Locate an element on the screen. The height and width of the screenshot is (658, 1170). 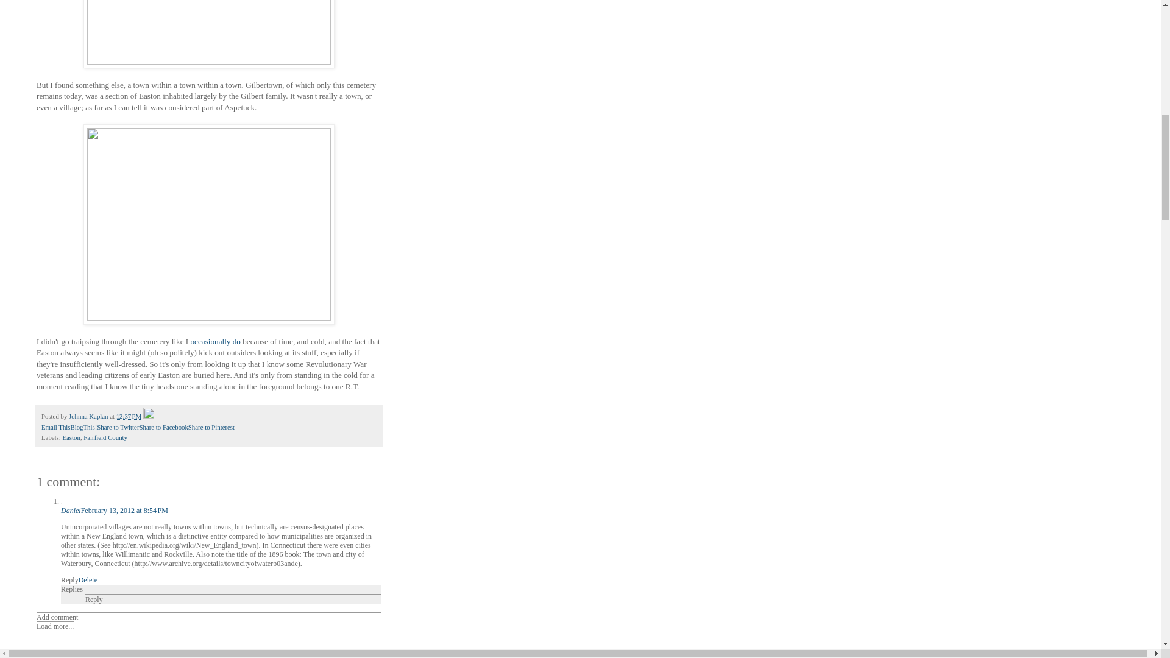
Email This is located at coordinates (55, 427).